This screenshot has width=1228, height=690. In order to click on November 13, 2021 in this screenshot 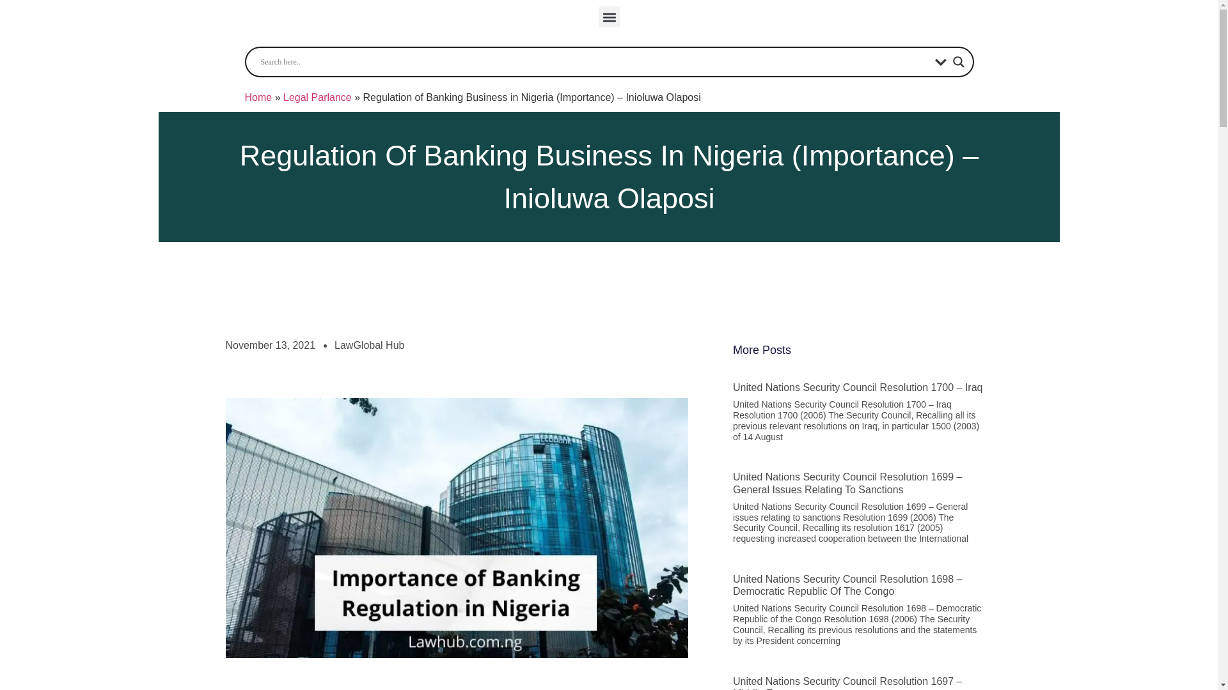, I will do `click(270, 345)`.